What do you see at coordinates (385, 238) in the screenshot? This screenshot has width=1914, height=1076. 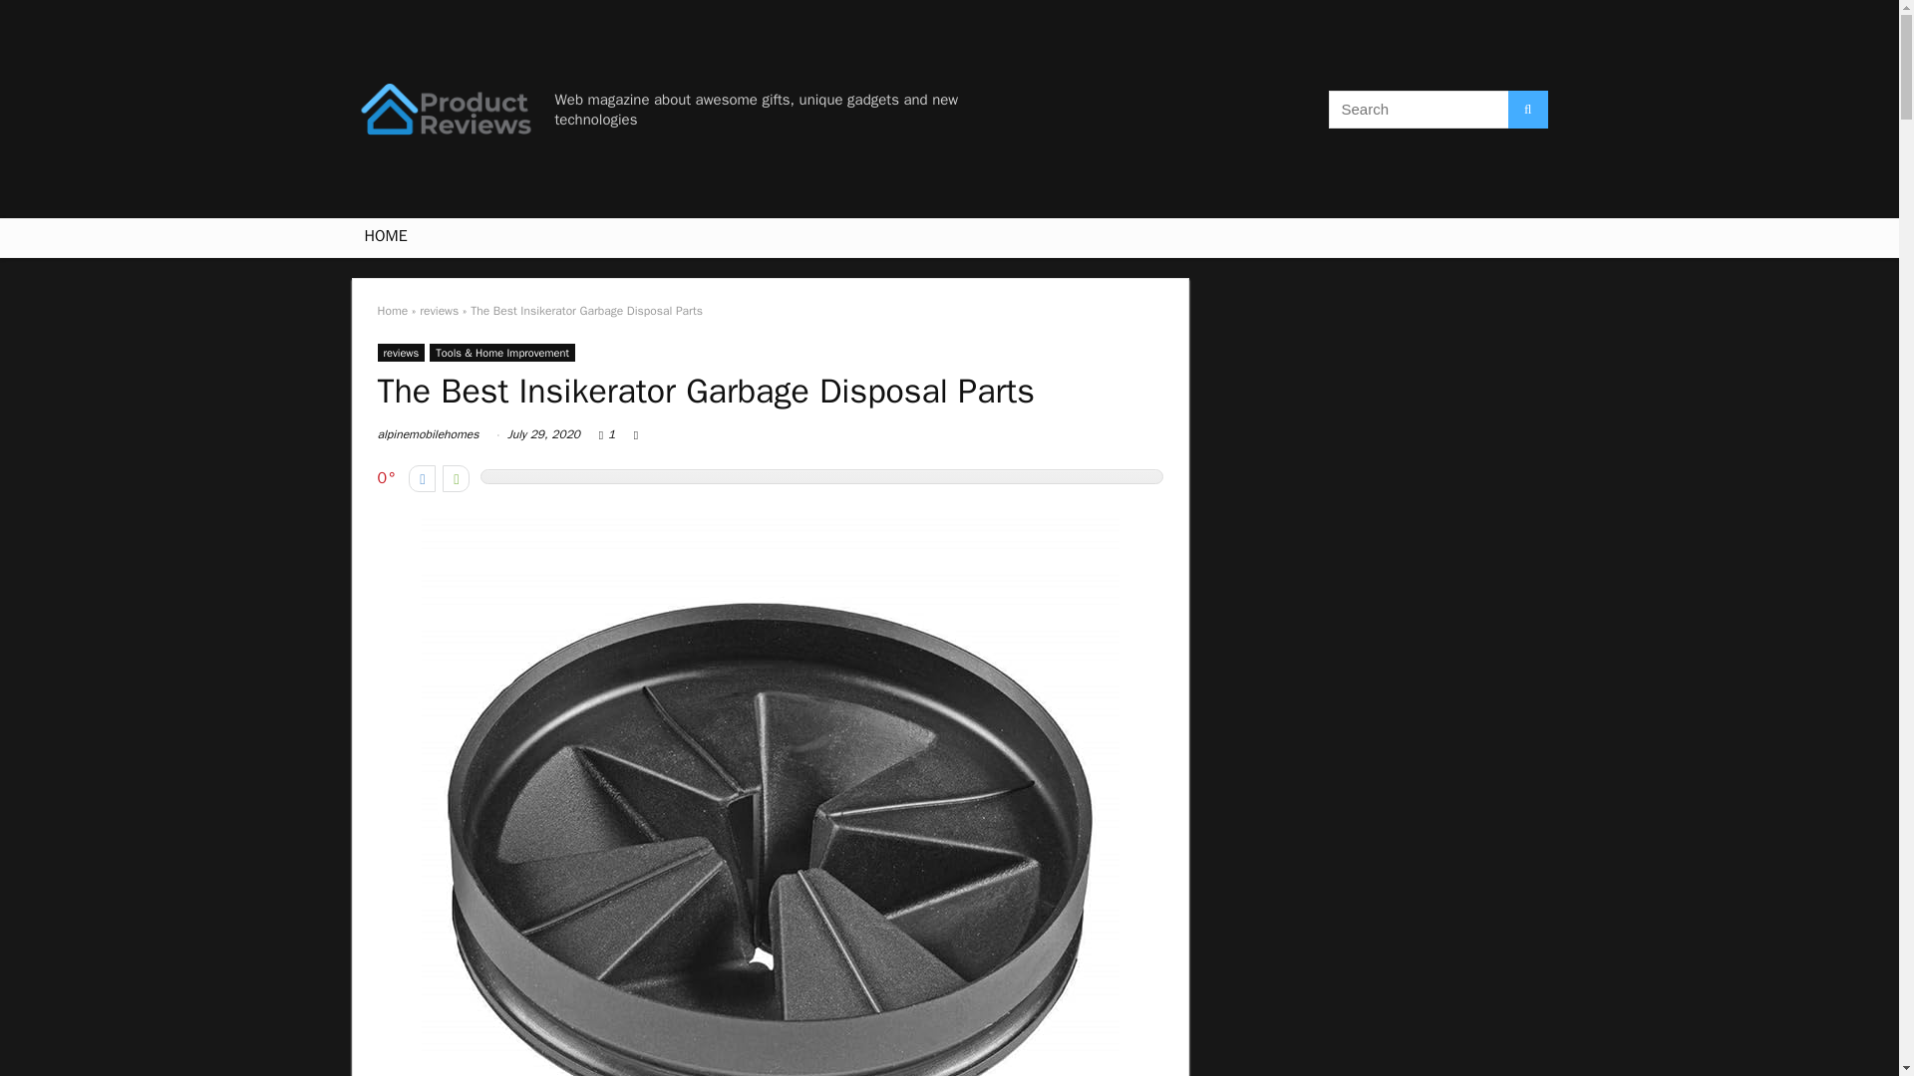 I see `HOME` at bounding box center [385, 238].